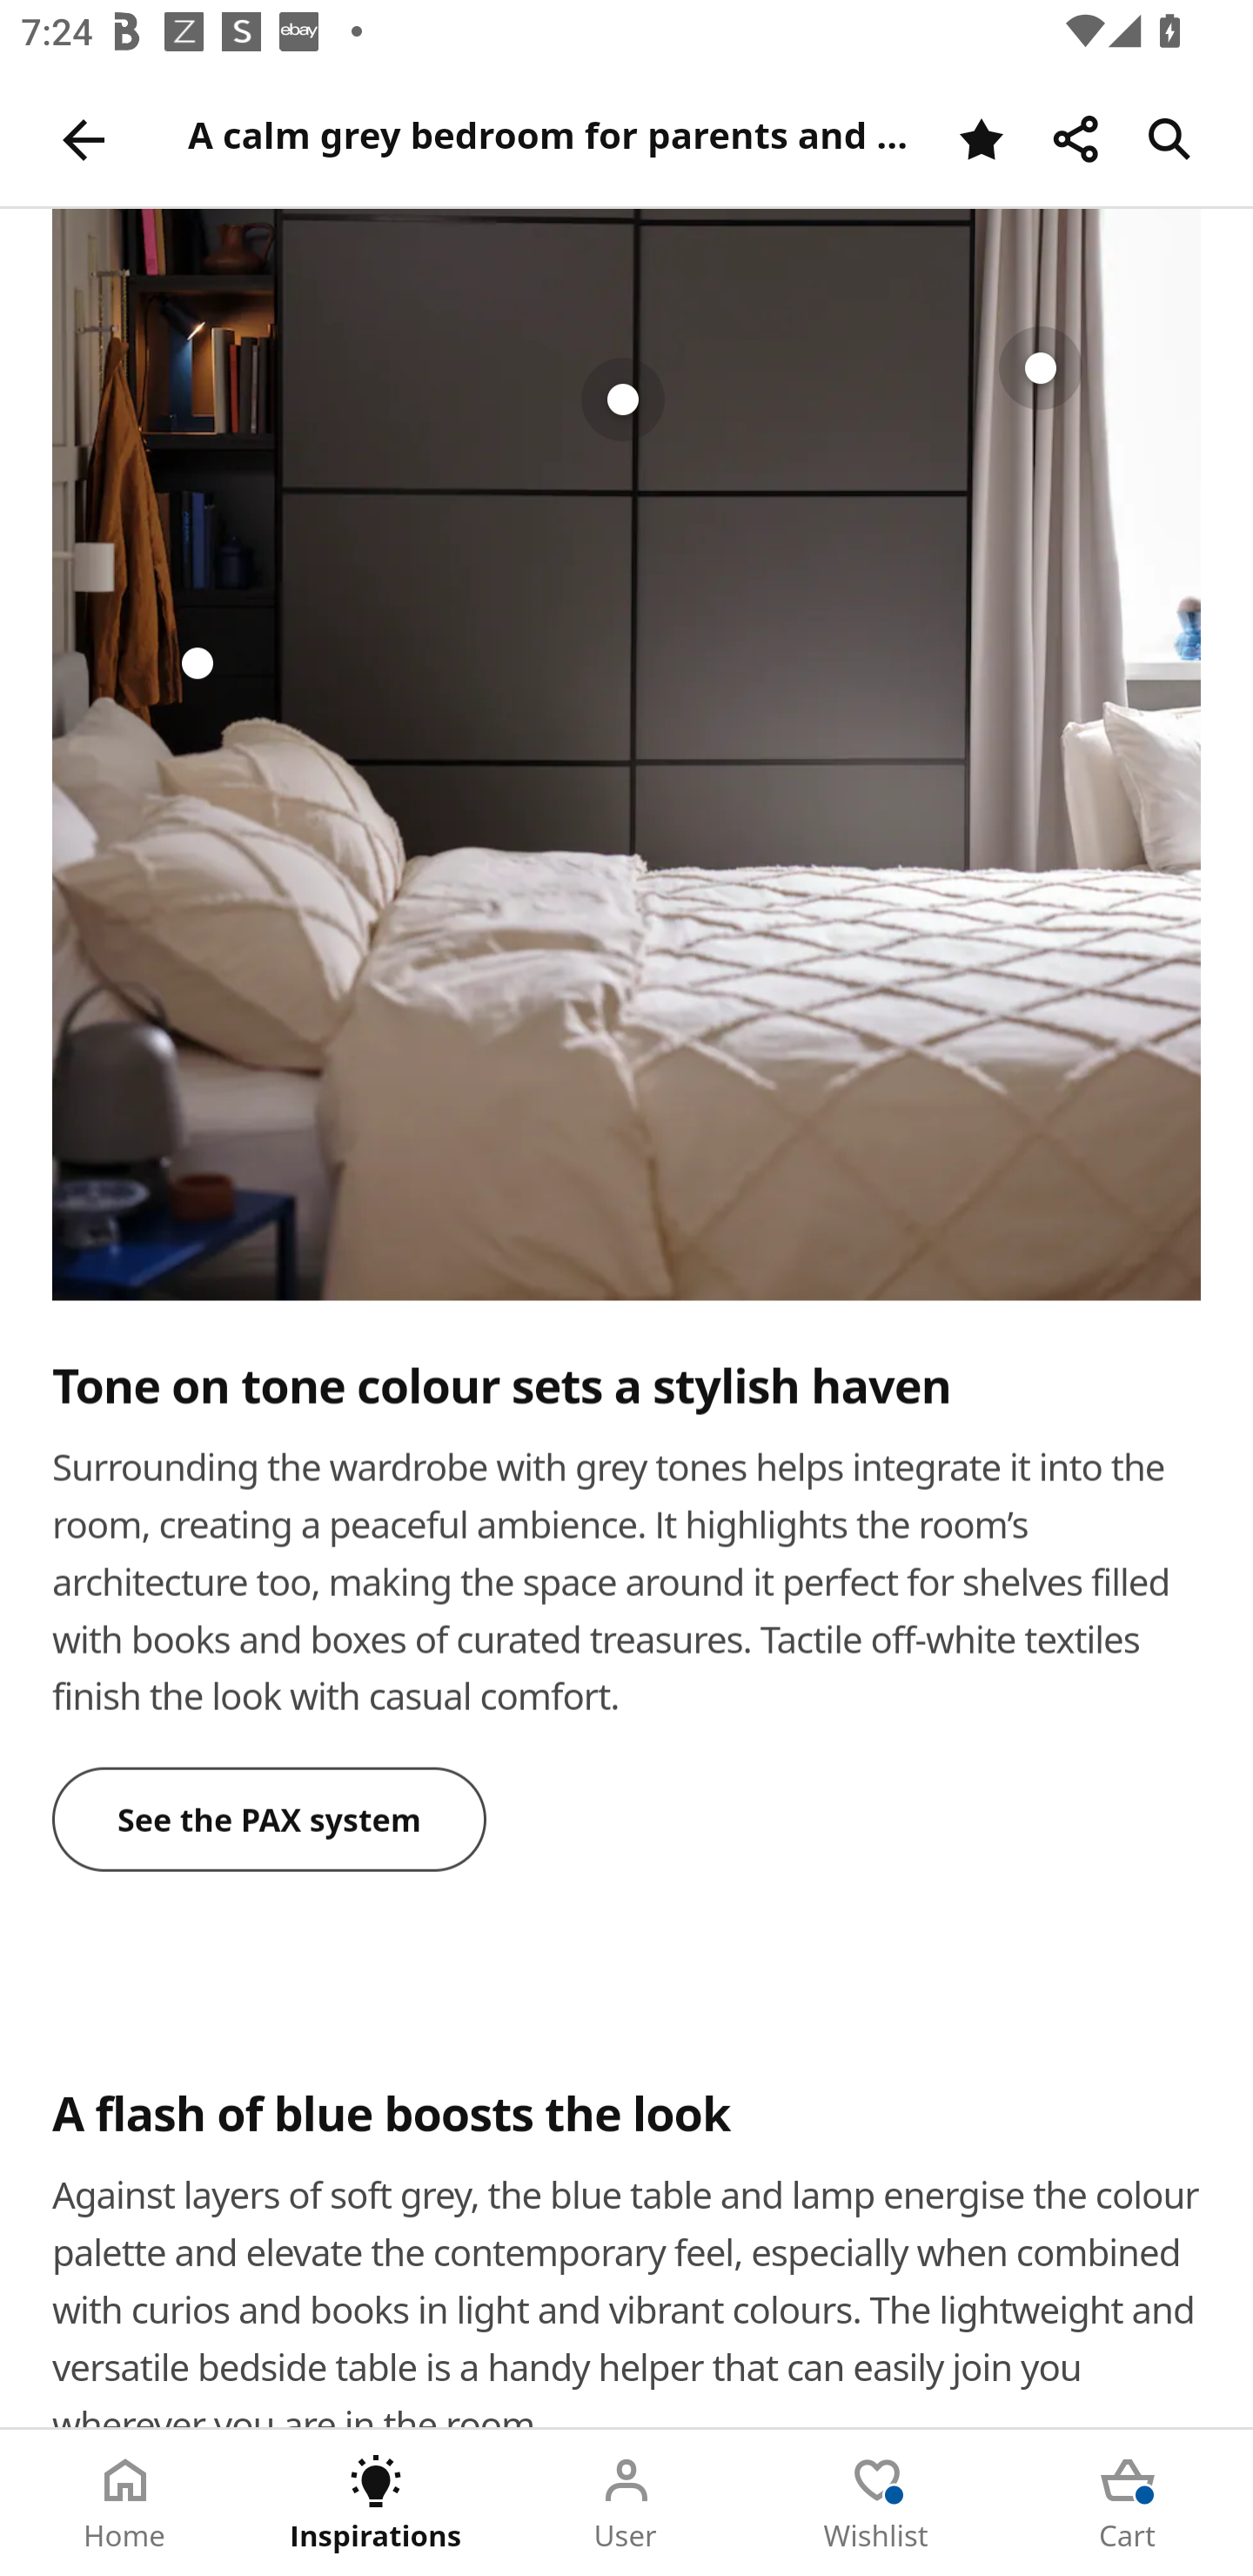 This screenshot has width=1253, height=2576. What do you see at coordinates (1128, 2503) in the screenshot?
I see `Cart
Tab 5 of 5` at bounding box center [1128, 2503].